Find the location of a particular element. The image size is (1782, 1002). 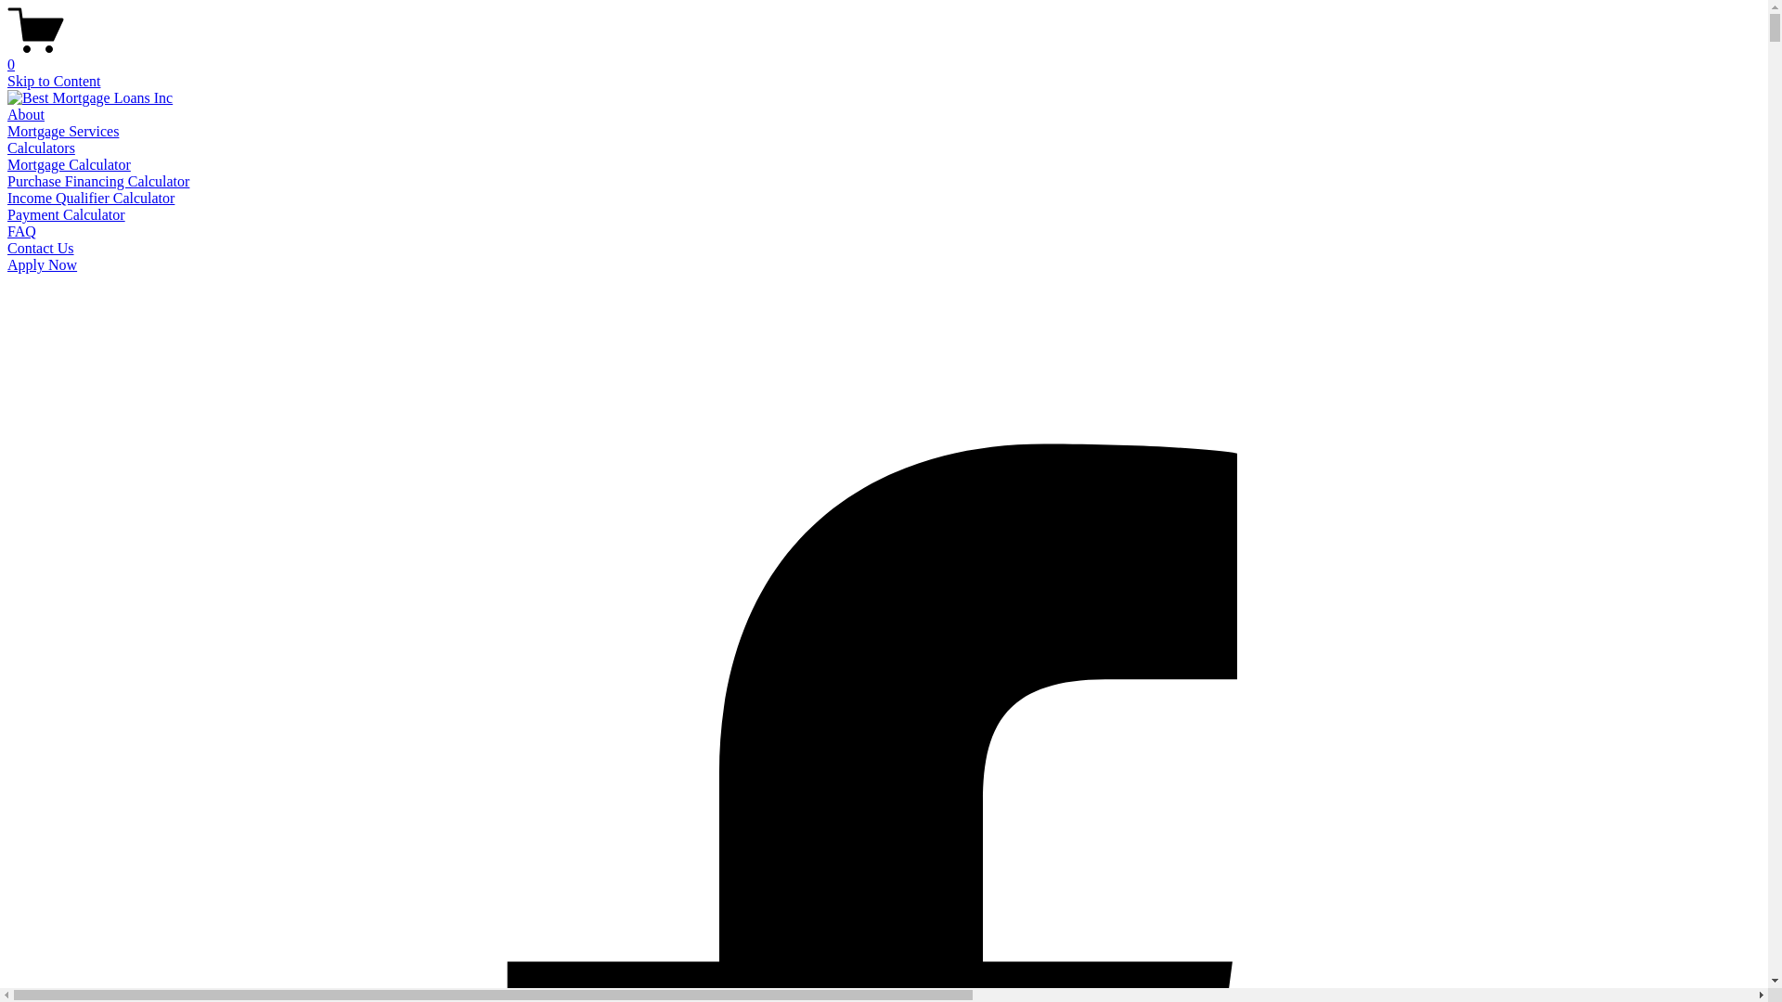

0 is located at coordinates (884, 57).